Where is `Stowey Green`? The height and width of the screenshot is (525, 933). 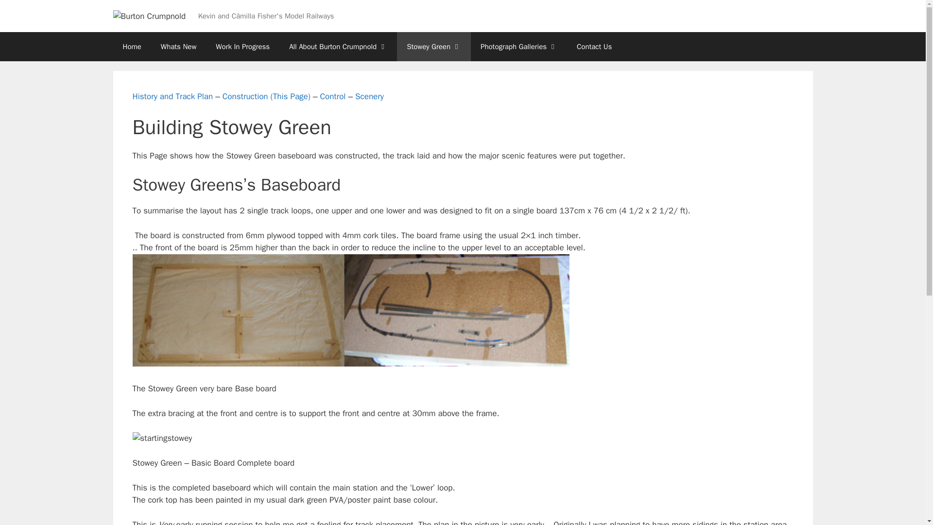
Stowey Green is located at coordinates (434, 47).